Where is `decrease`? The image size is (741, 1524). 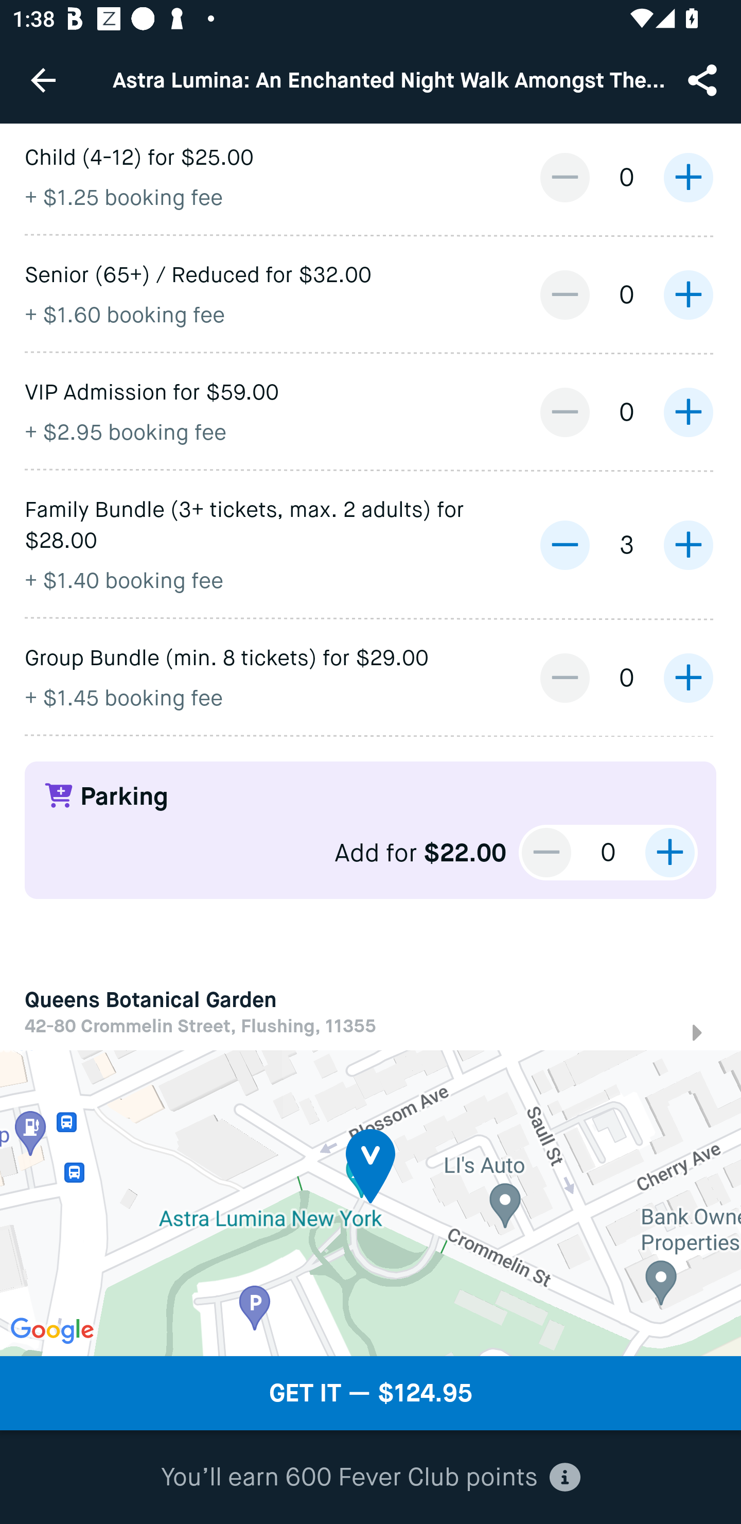 decrease is located at coordinates (564, 545).